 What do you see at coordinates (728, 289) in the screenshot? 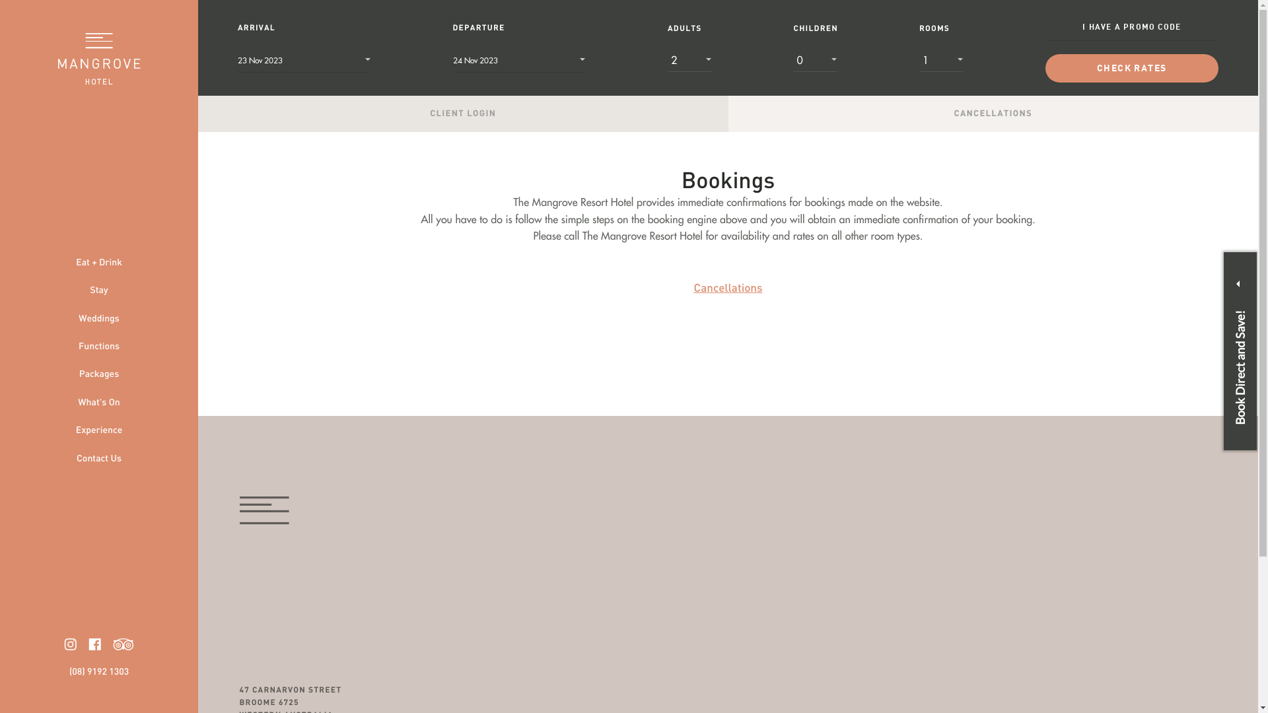
I see `Cancellations` at bounding box center [728, 289].